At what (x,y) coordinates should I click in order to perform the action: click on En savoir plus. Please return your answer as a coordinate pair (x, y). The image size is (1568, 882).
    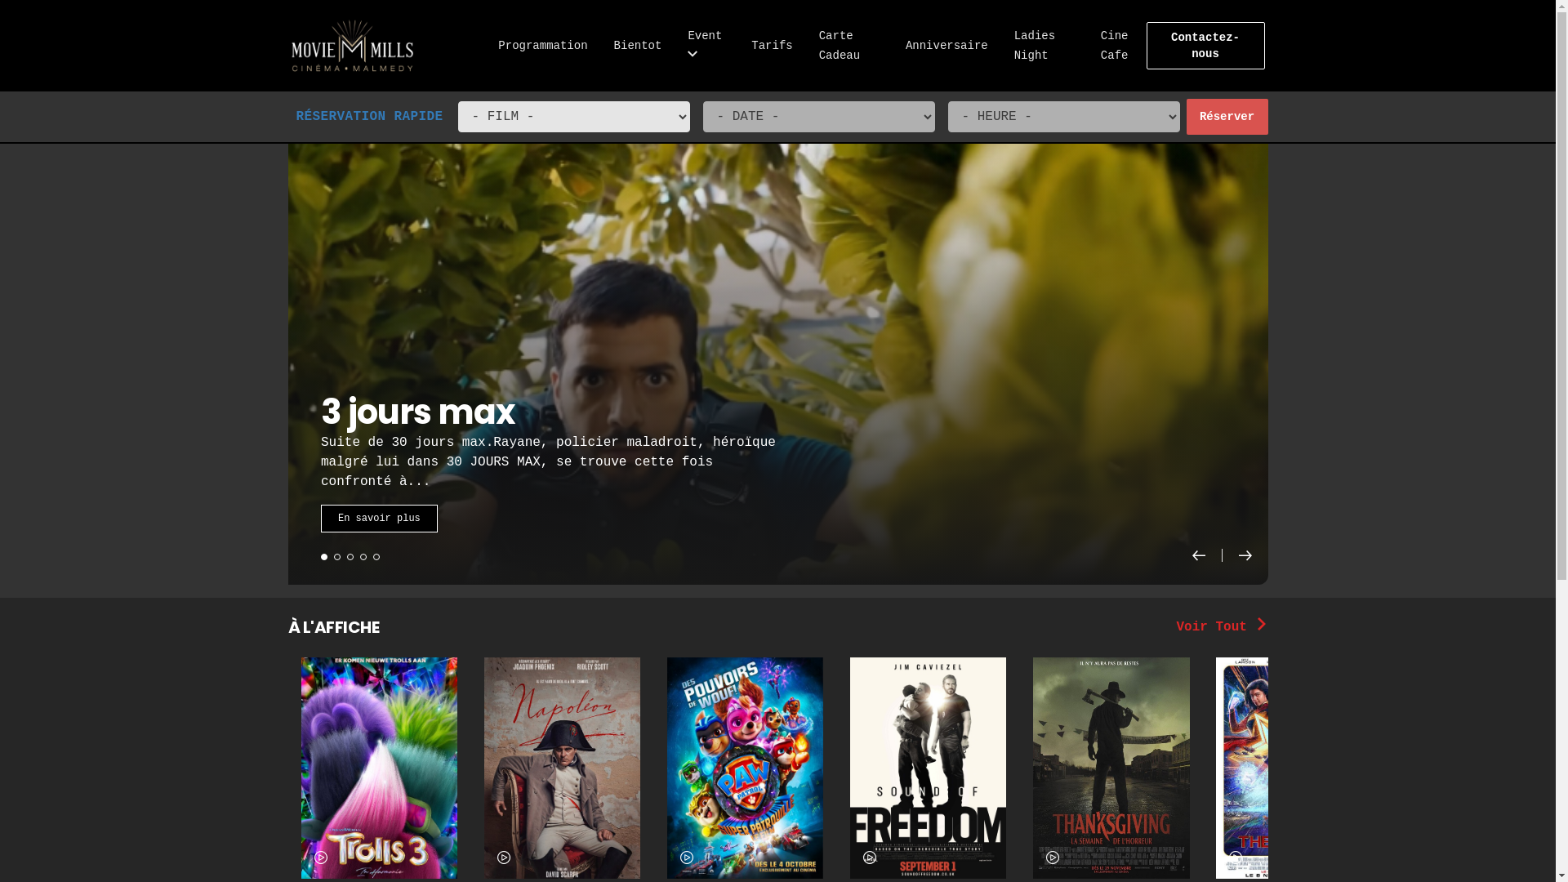
    Looking at the image, I should click on (379, 519).